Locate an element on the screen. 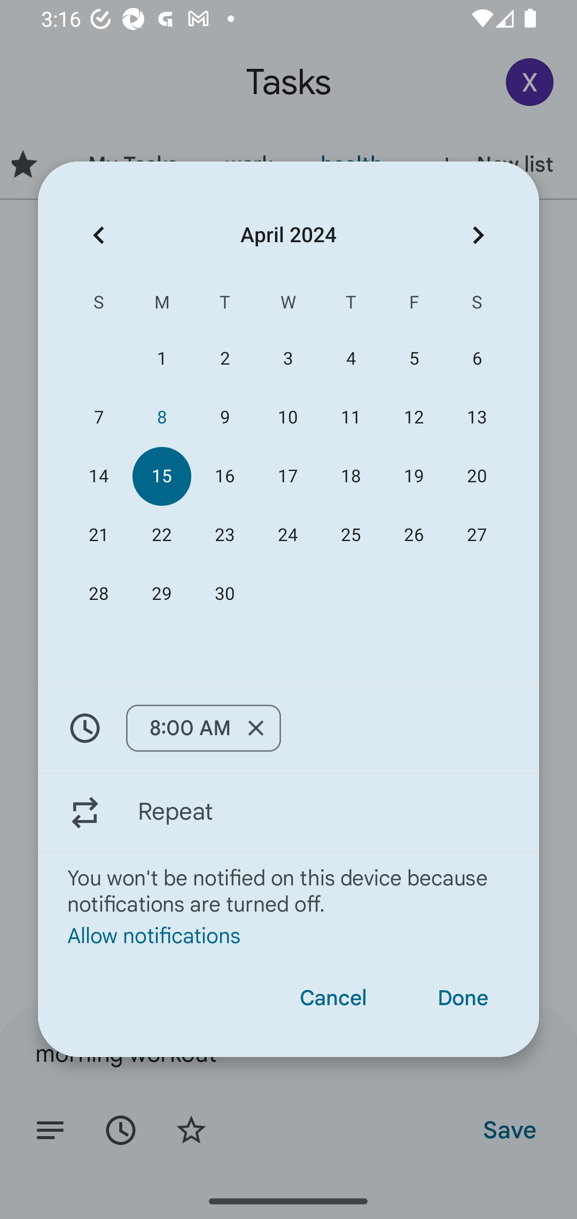 Image resolution: width=577 pixels, height=1219 pixels. 16 16 April 2024 is located at coordinates (224, 476).